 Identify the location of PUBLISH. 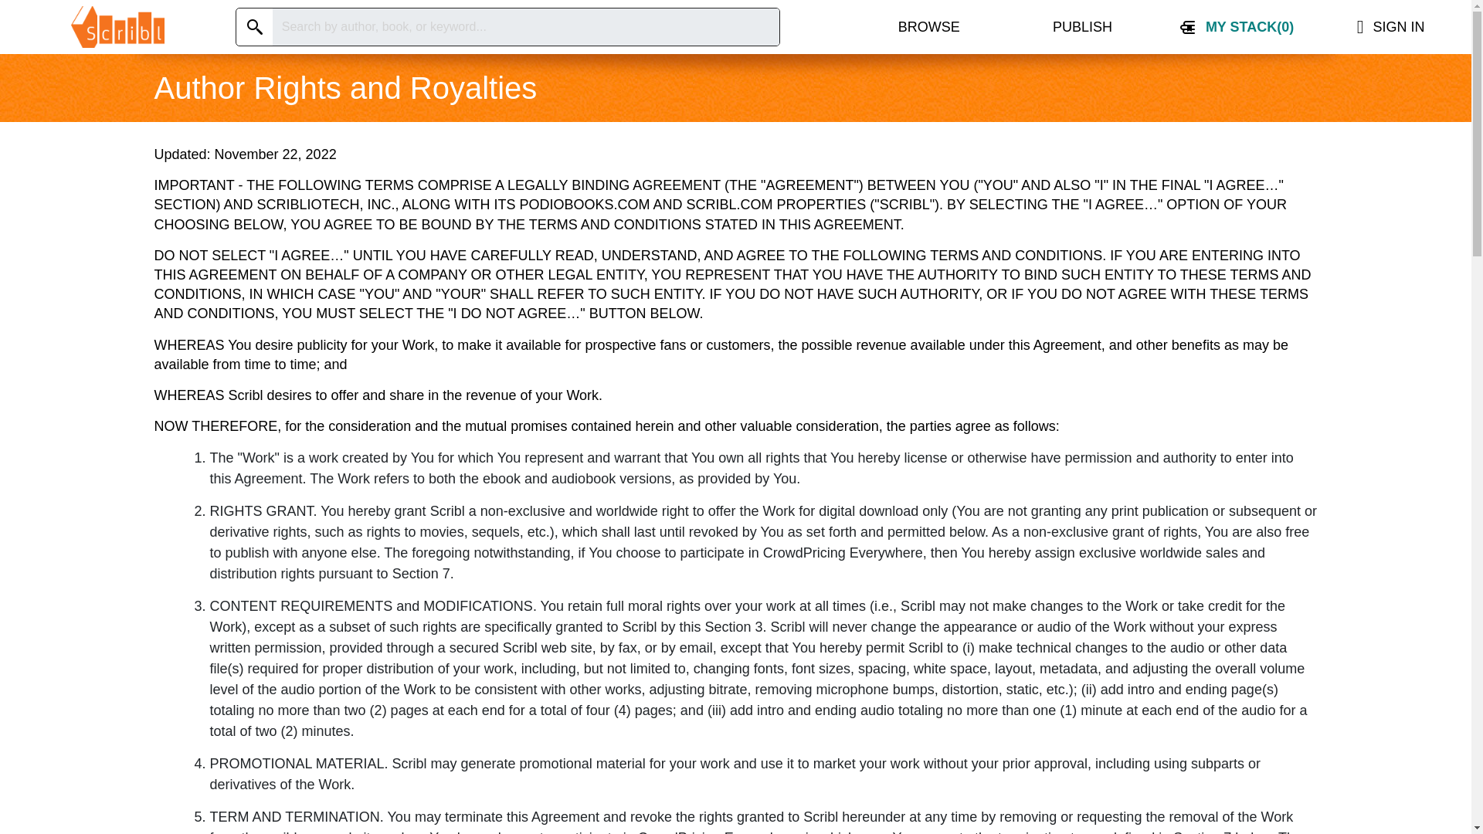
(1082, 27).